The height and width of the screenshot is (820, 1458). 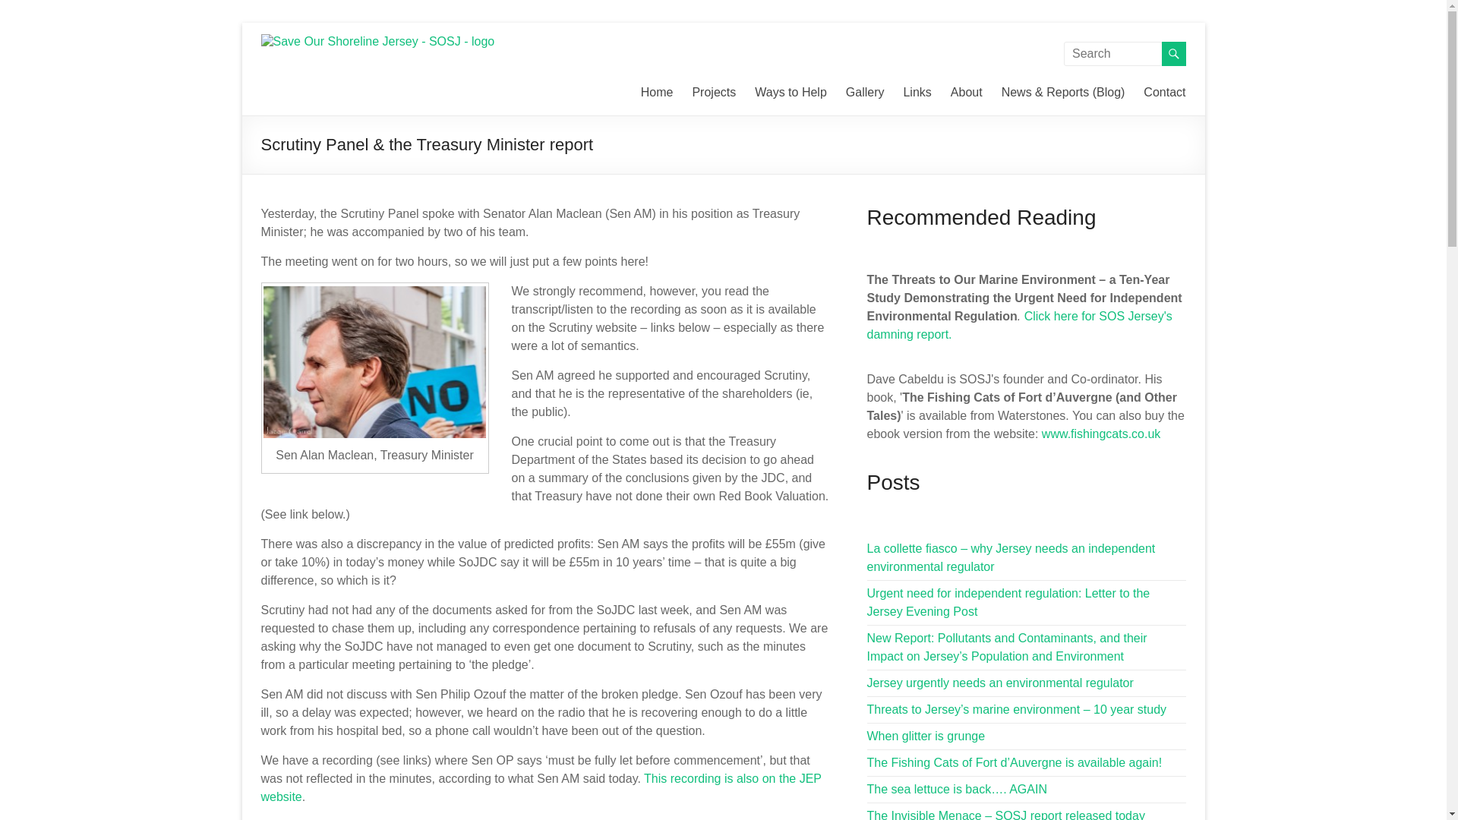 What do you see at coordinates (658, 93) in the screenshot?
I see `Home` at bounding box center [658, 93].